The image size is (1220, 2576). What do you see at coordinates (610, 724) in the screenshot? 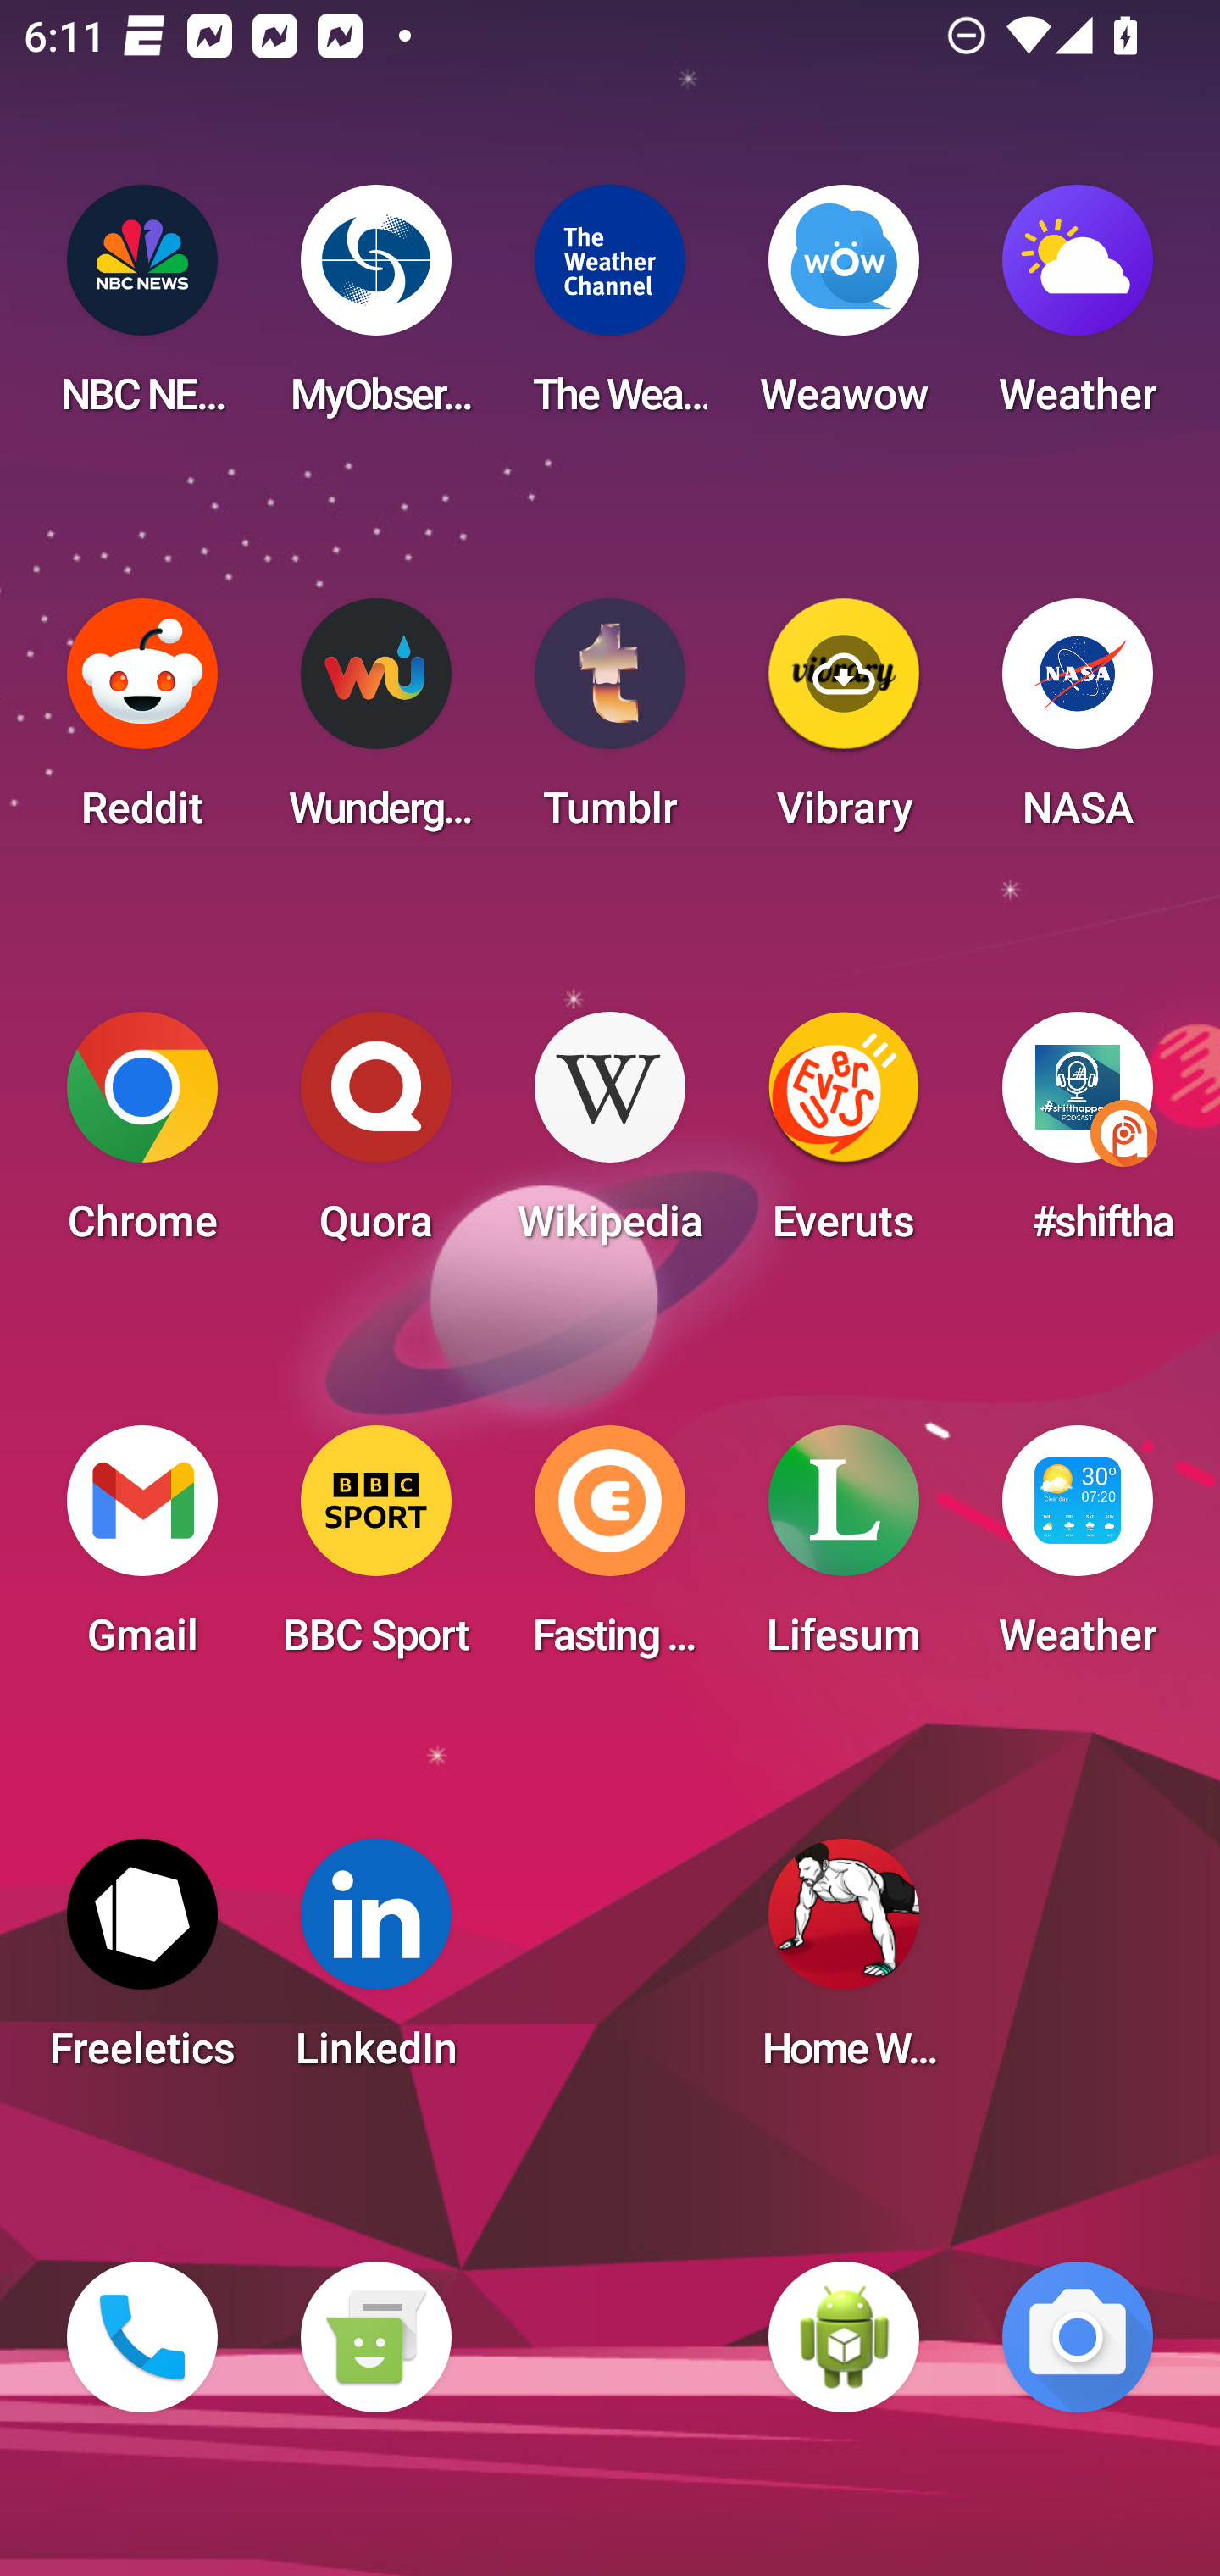
I see `Tumblr` at bounding box center [610, 724].